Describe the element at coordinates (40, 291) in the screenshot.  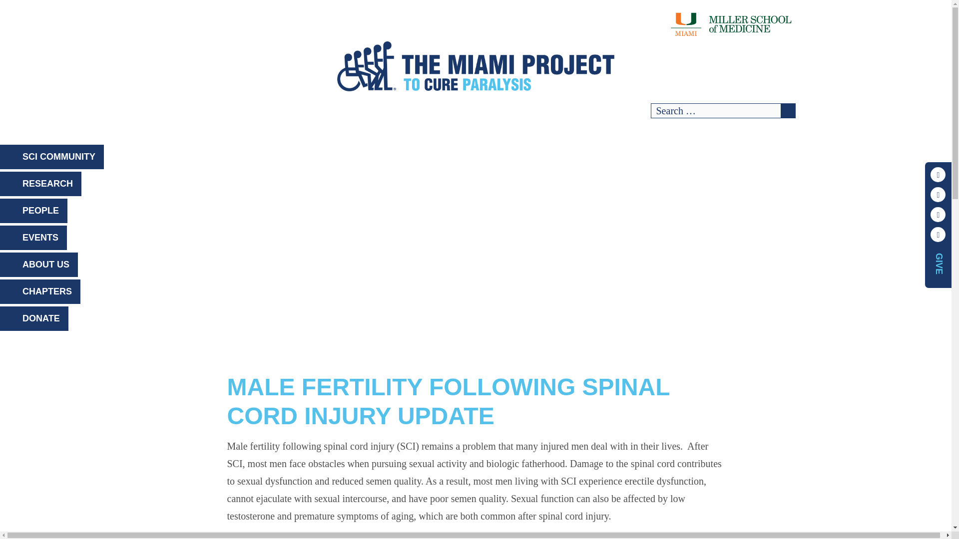
I see `CHAPTERS` at that location.